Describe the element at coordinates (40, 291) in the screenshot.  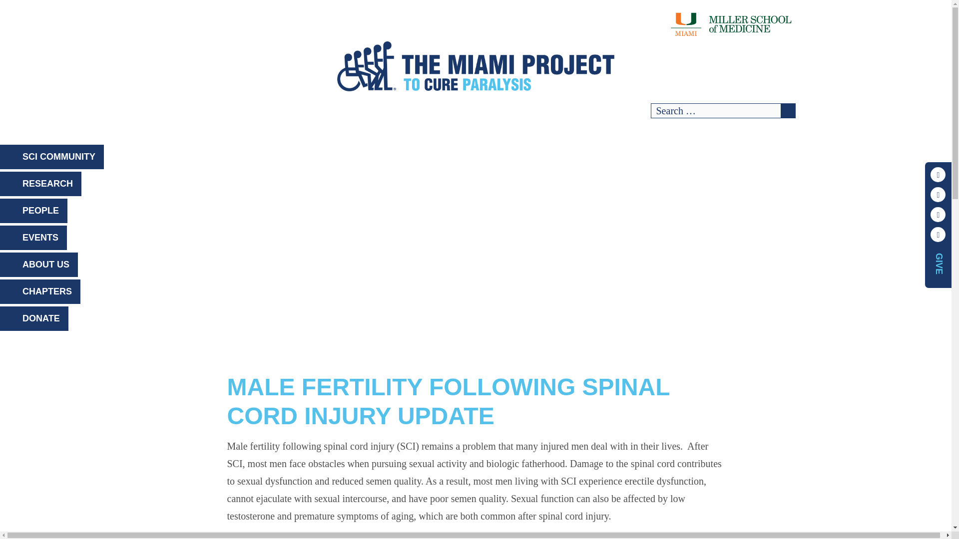
I see `CHAPTERS` at that location.